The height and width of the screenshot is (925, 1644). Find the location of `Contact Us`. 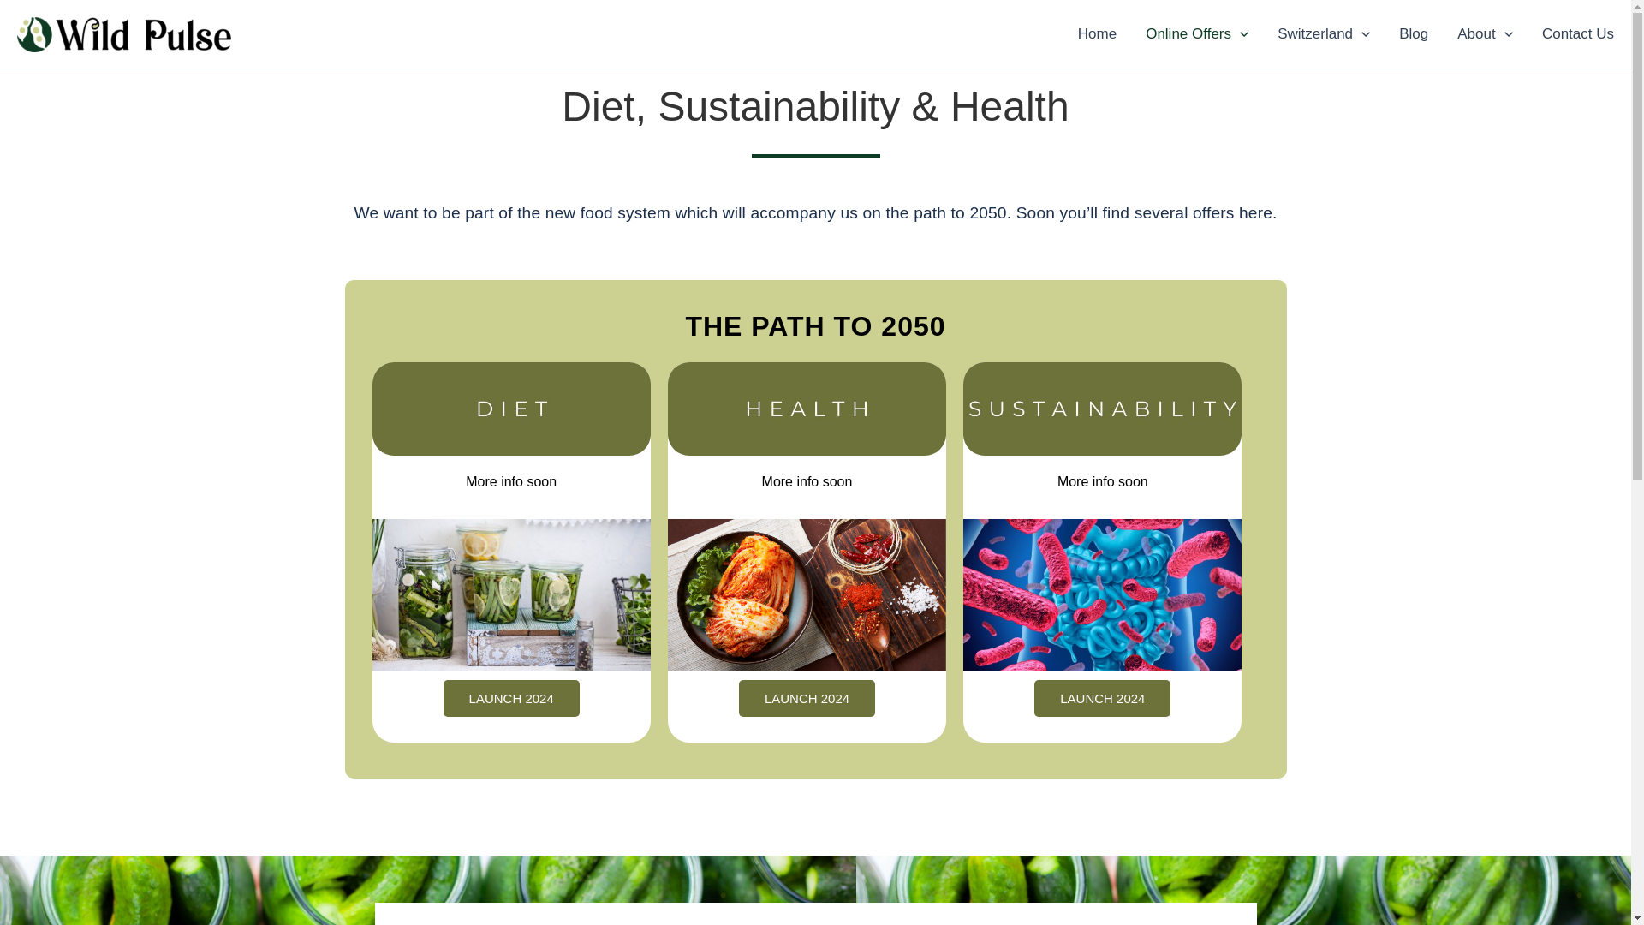

Contact Us is located at coordinates (1570, 34).